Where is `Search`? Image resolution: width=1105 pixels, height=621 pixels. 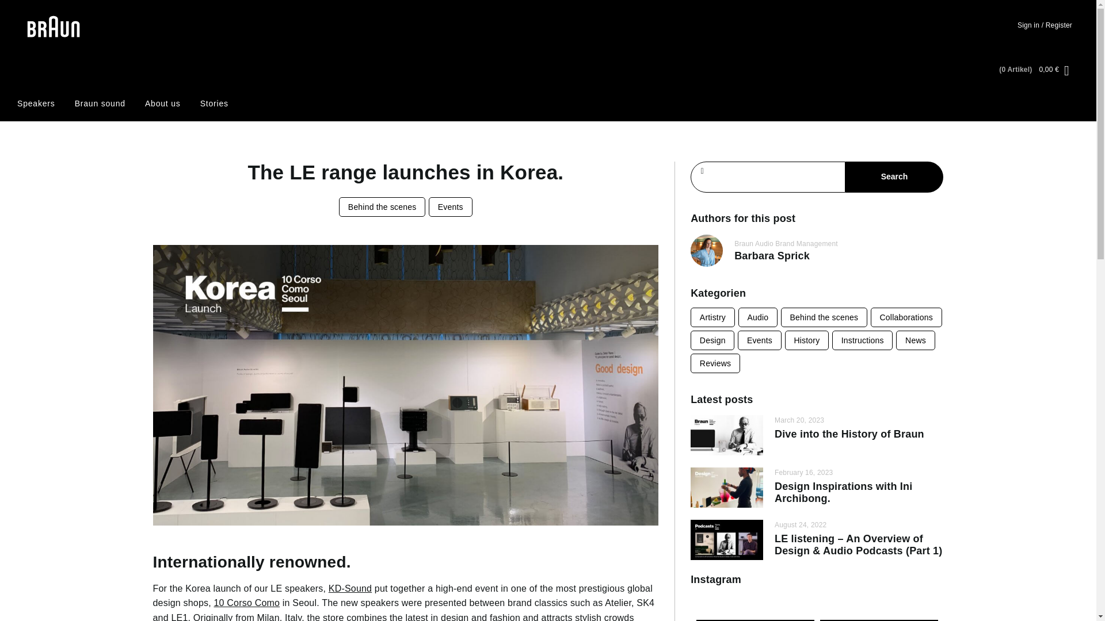 Search is located at coordinates (894, 177).